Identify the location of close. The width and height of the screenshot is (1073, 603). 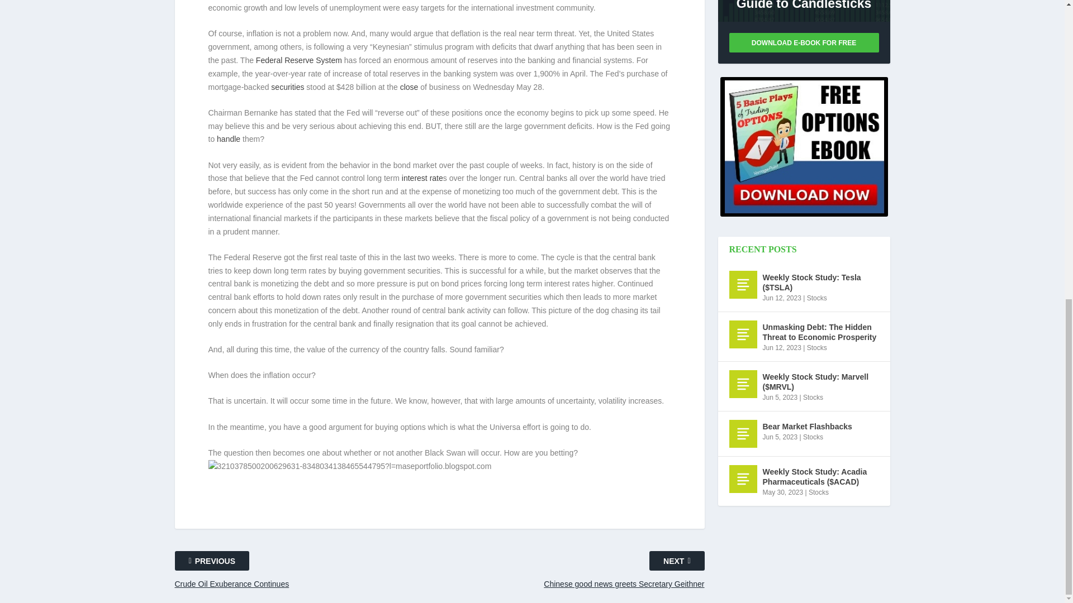
(409, 87).